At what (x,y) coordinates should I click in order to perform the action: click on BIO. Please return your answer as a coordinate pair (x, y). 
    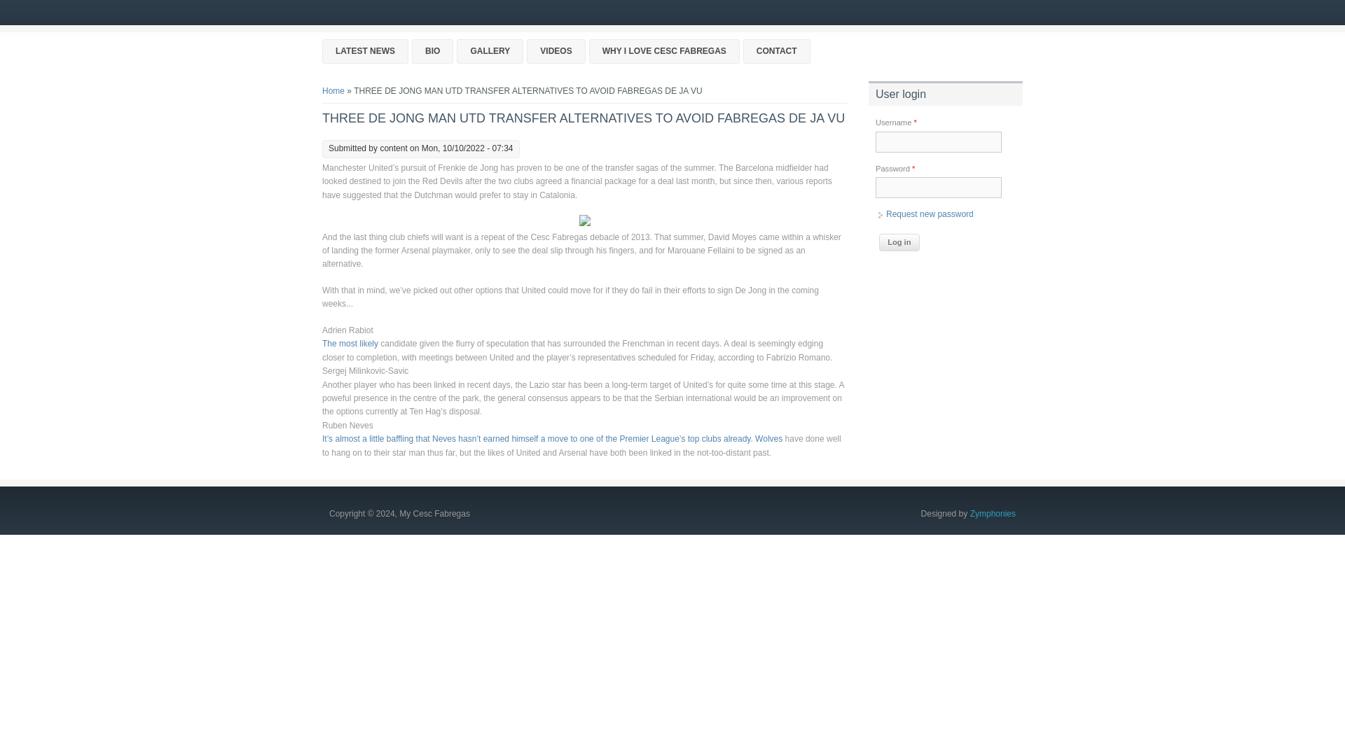
    Looking at the image, I should click on (432, 51).